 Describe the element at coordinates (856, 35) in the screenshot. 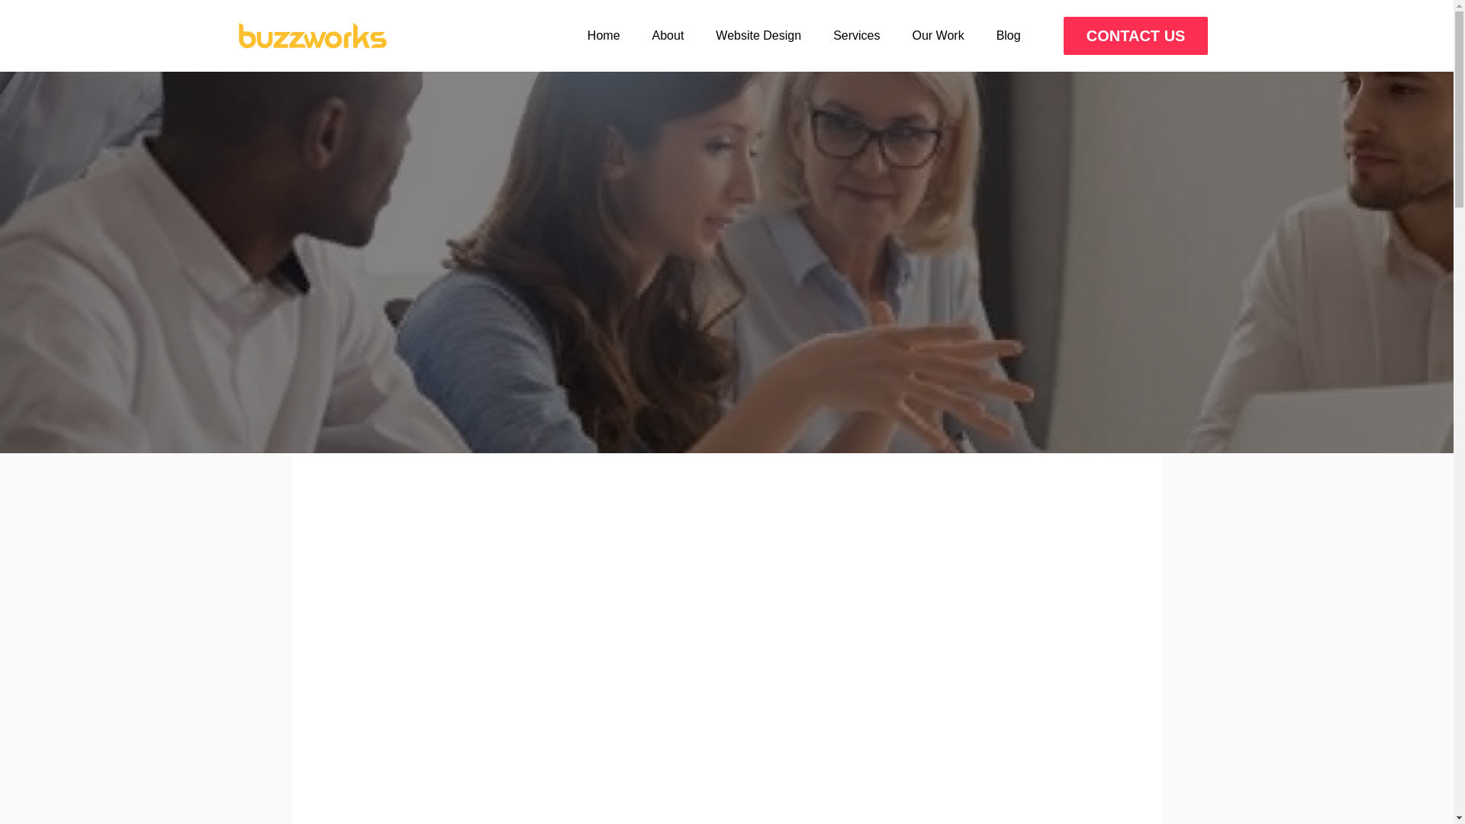

I see `Services` at that location.